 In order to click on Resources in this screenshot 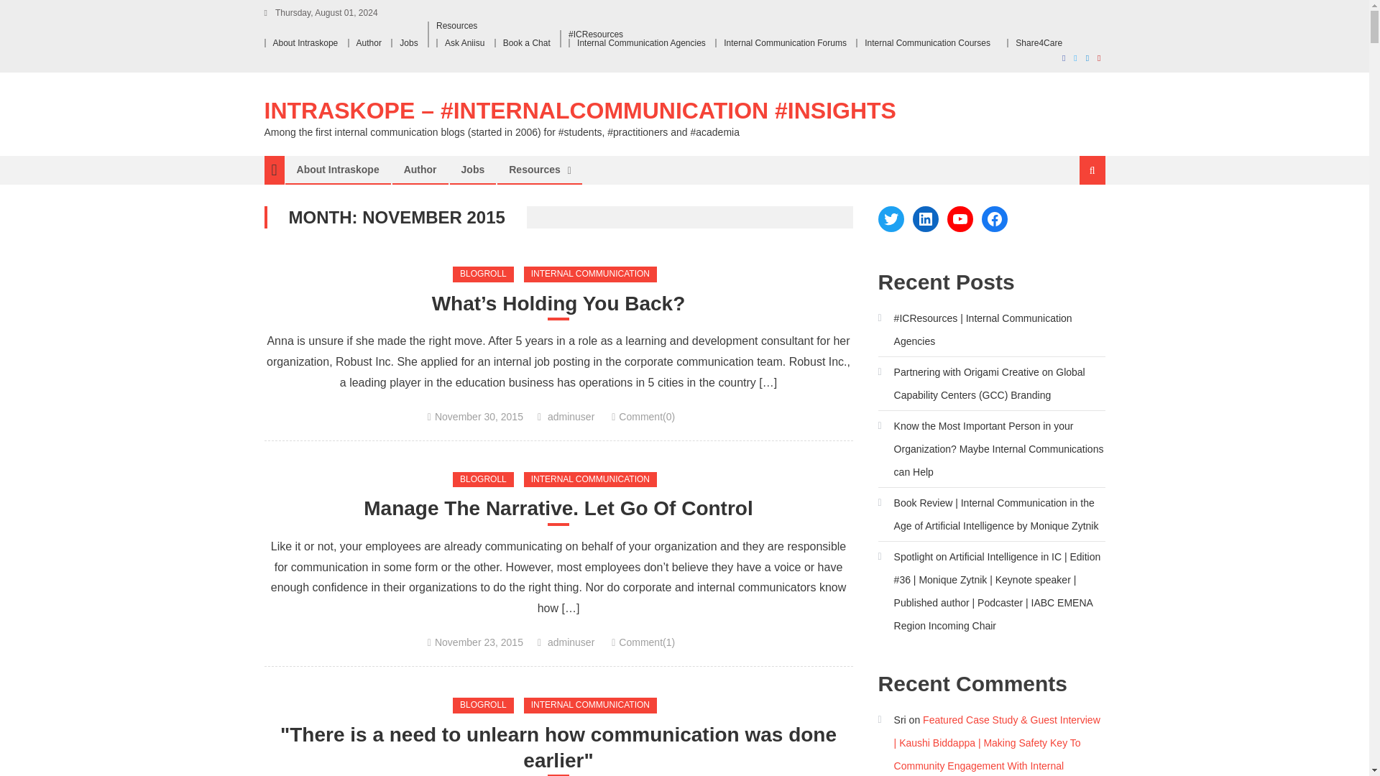, I will do `click(535, 170)`.